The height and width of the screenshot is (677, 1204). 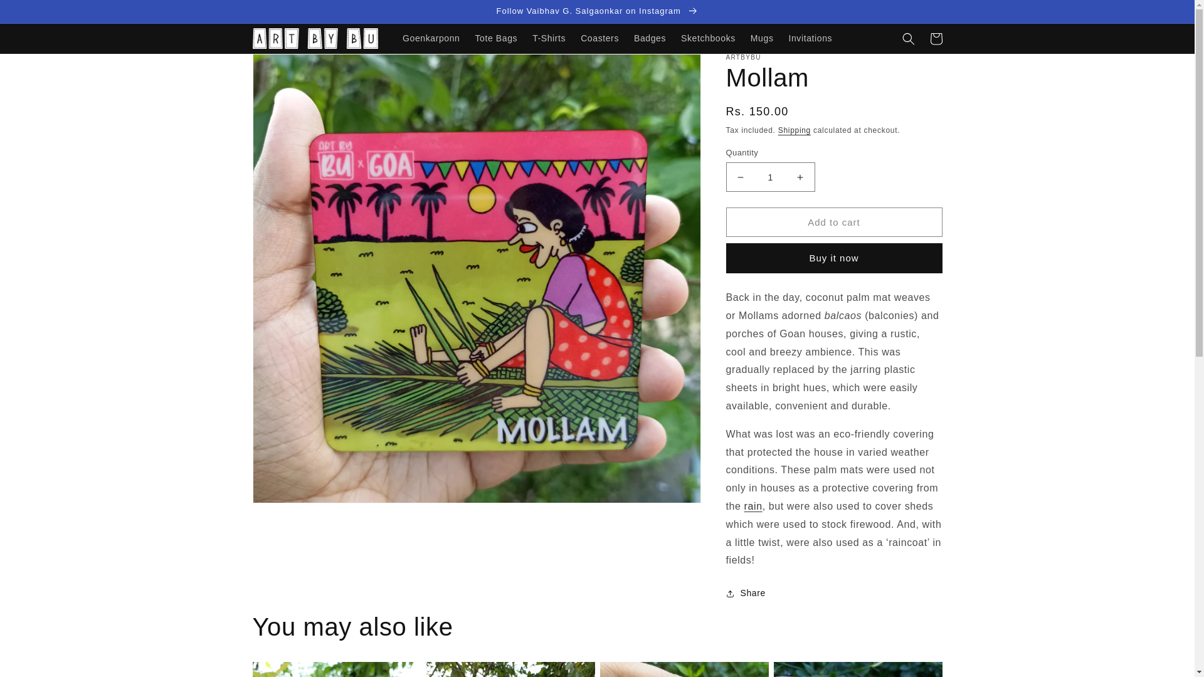 I want to click on Buy it now, so click(x=834, y=258).